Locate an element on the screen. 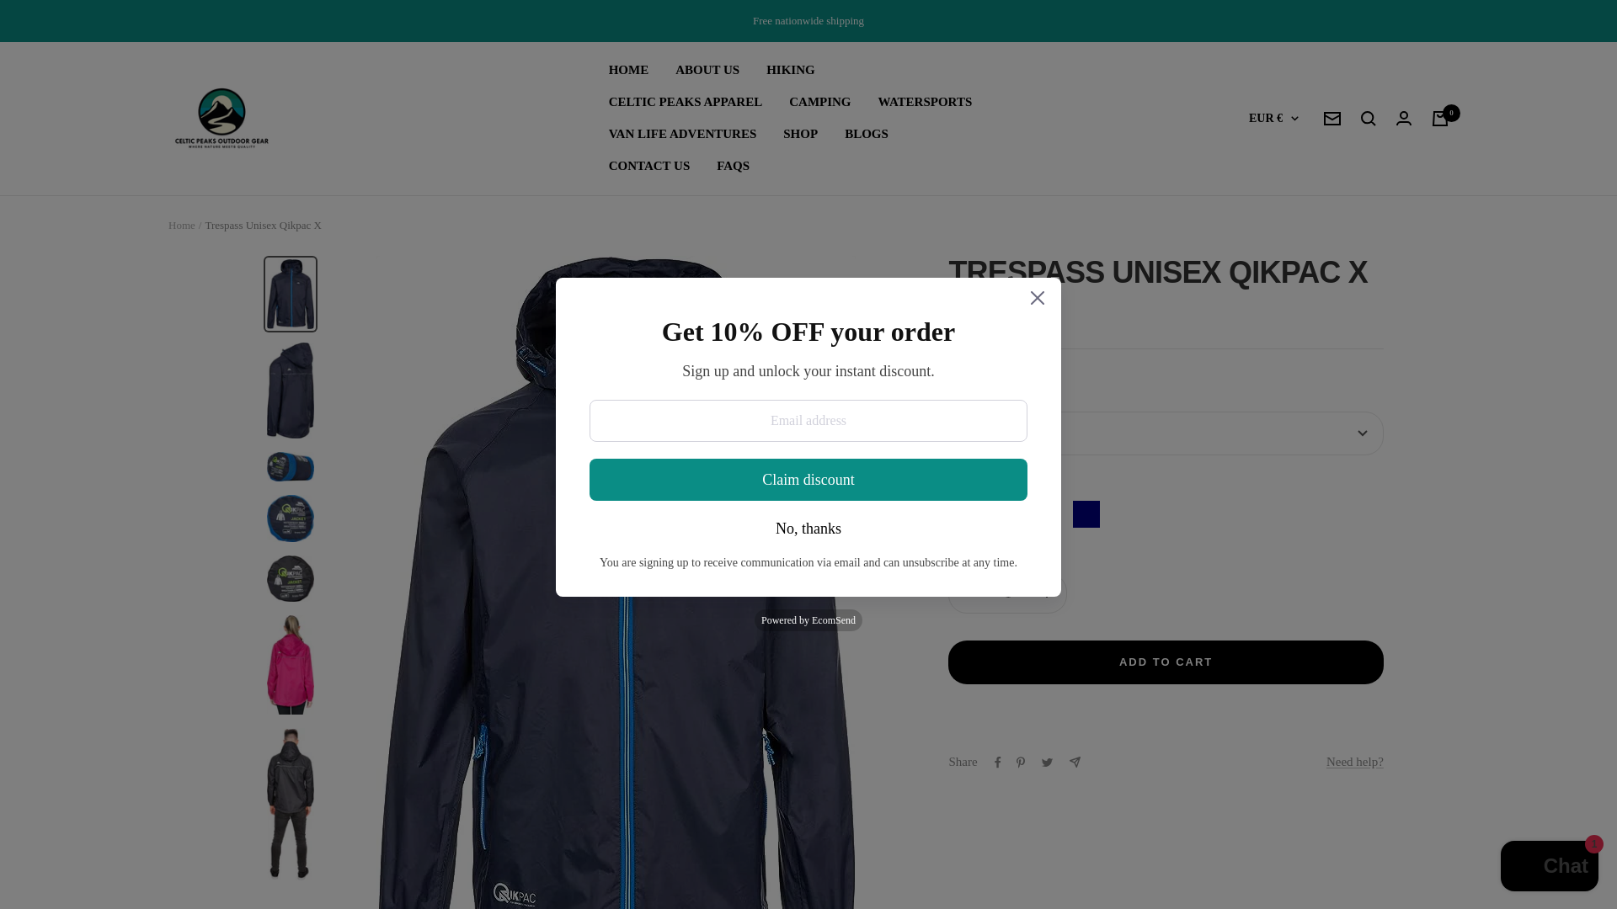  SEK is located at coordinates (1257, 593).